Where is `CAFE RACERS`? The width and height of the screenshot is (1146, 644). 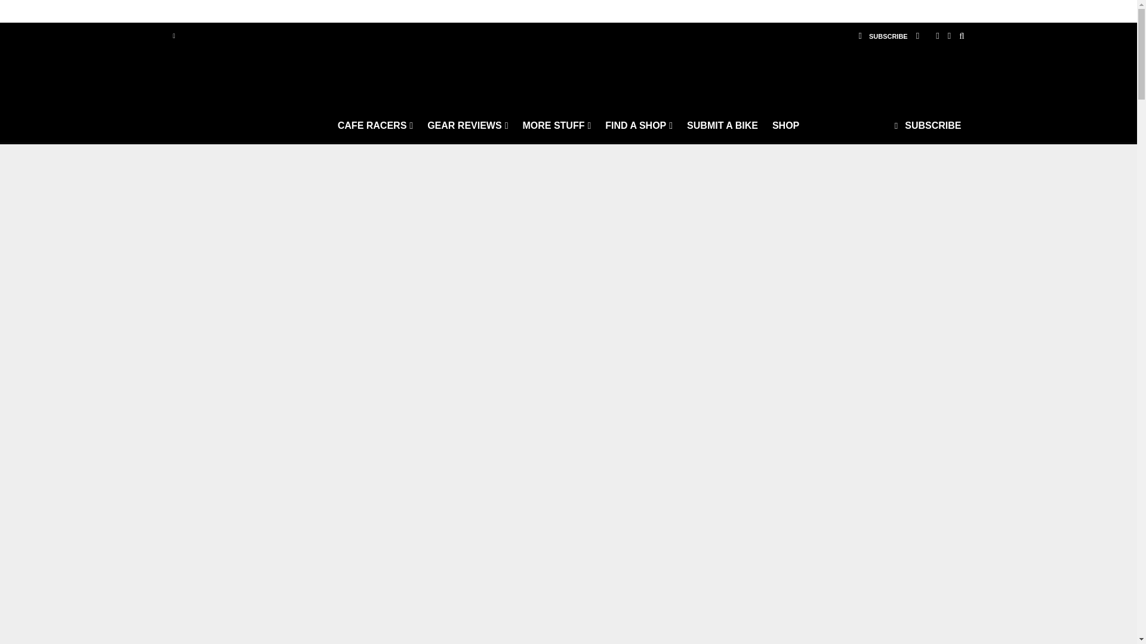 CAFE RACERS is located at coordinates (375, 125).